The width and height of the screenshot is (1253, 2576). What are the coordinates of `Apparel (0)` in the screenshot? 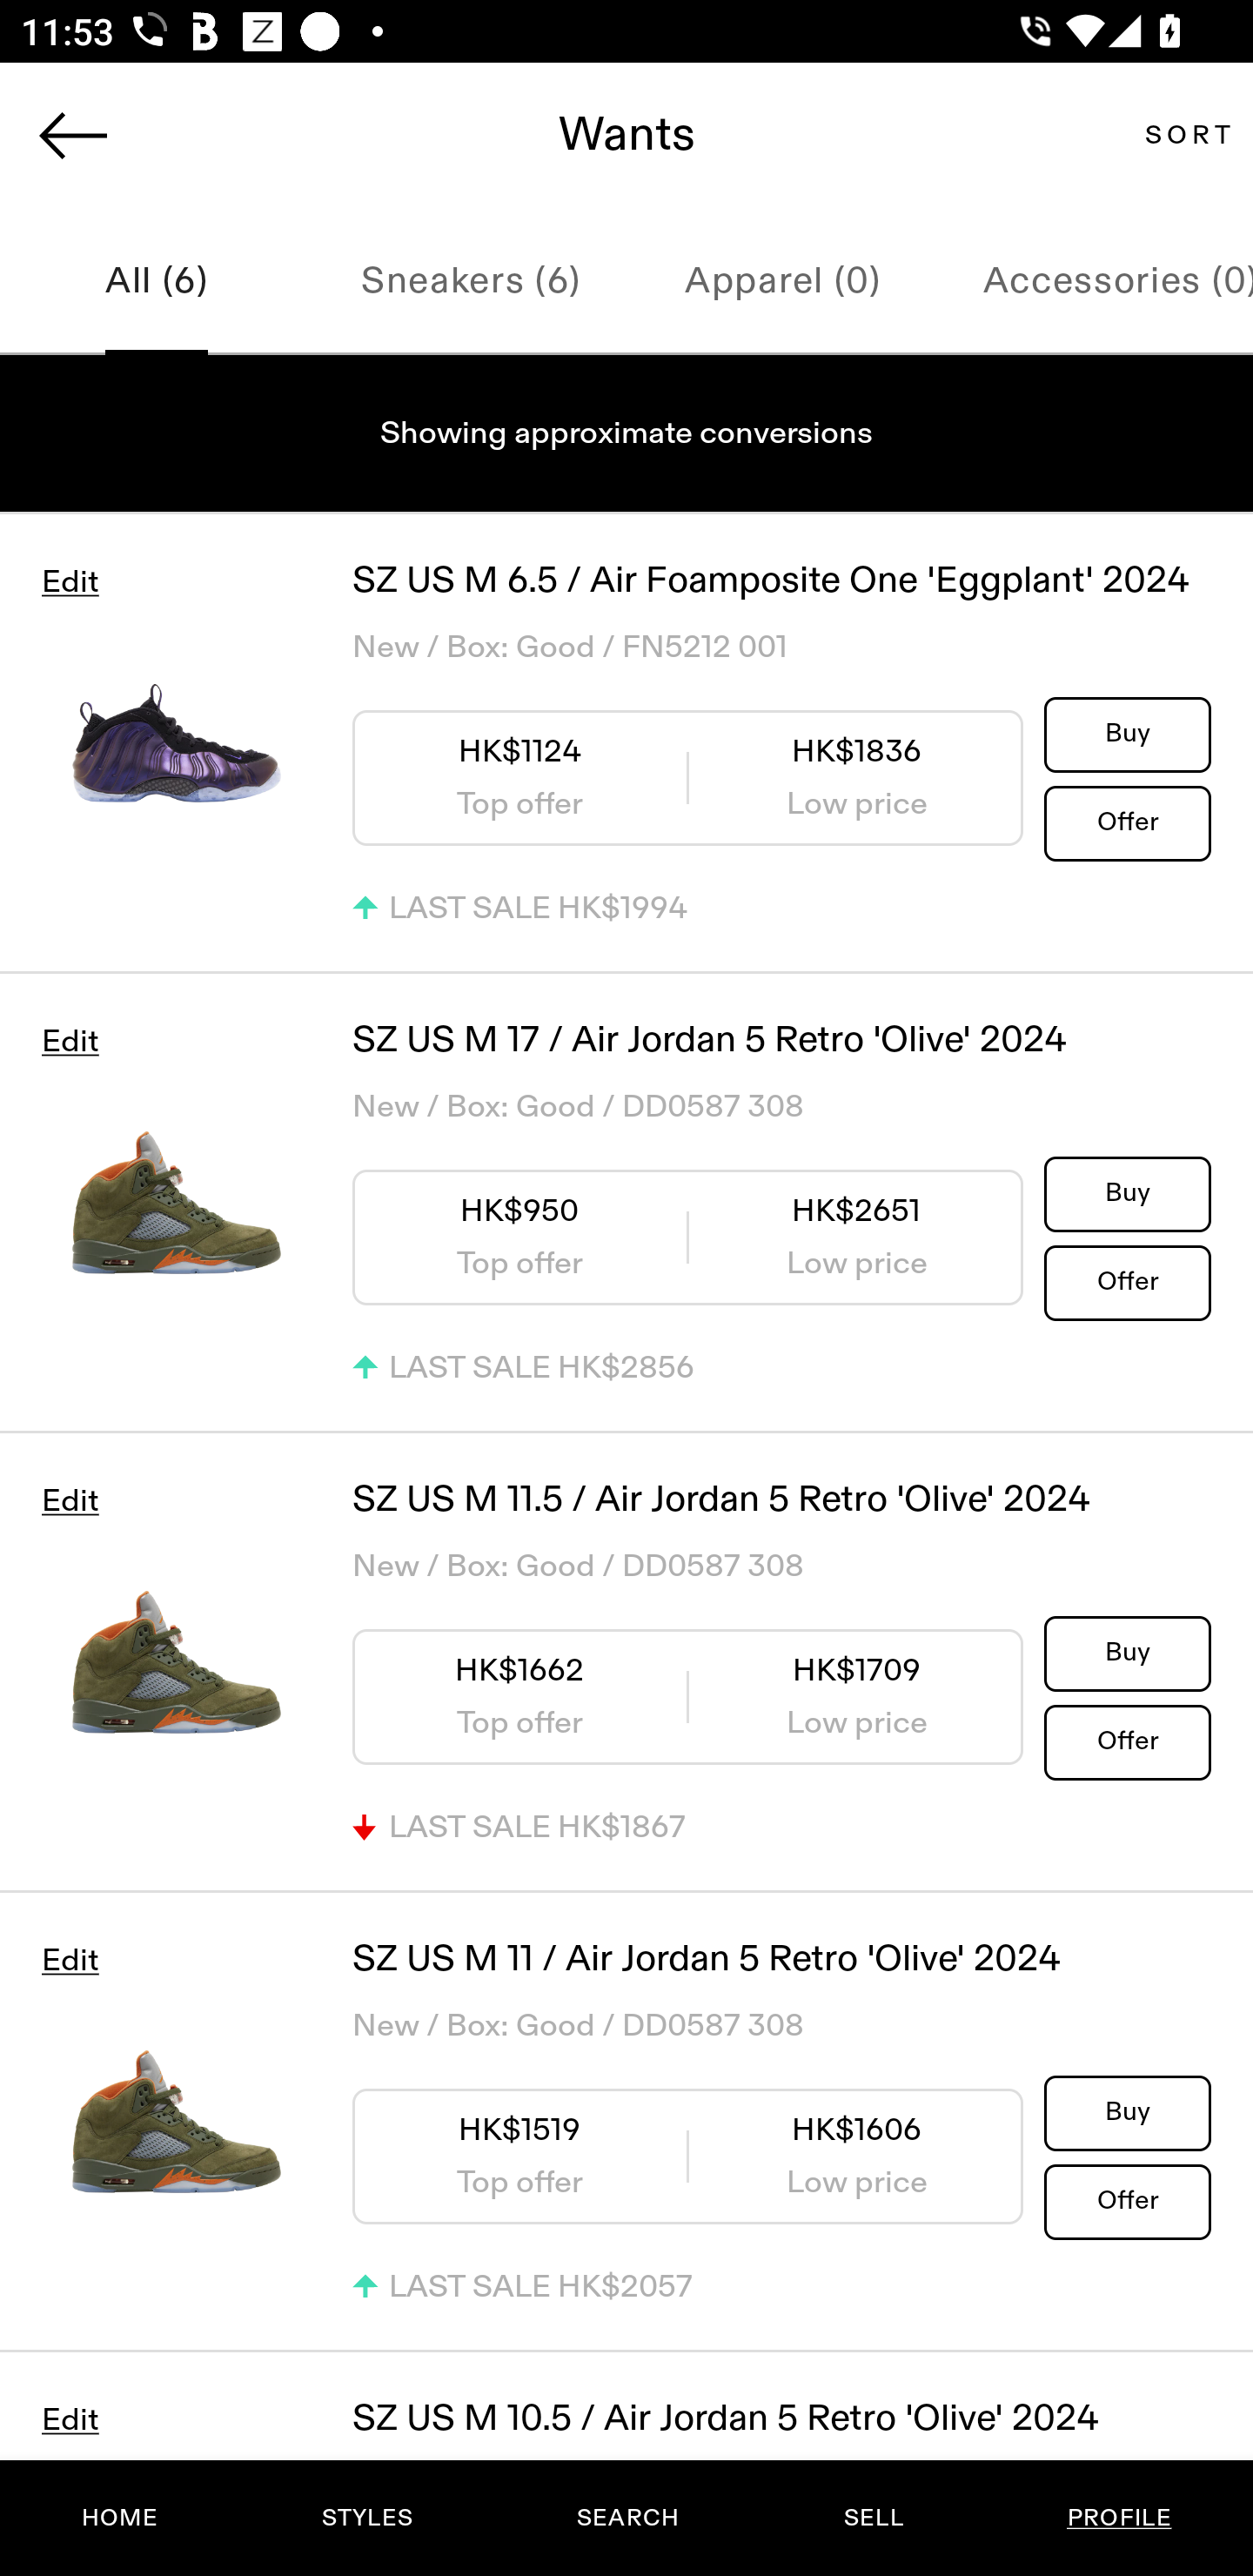 It's located at (783, 282).